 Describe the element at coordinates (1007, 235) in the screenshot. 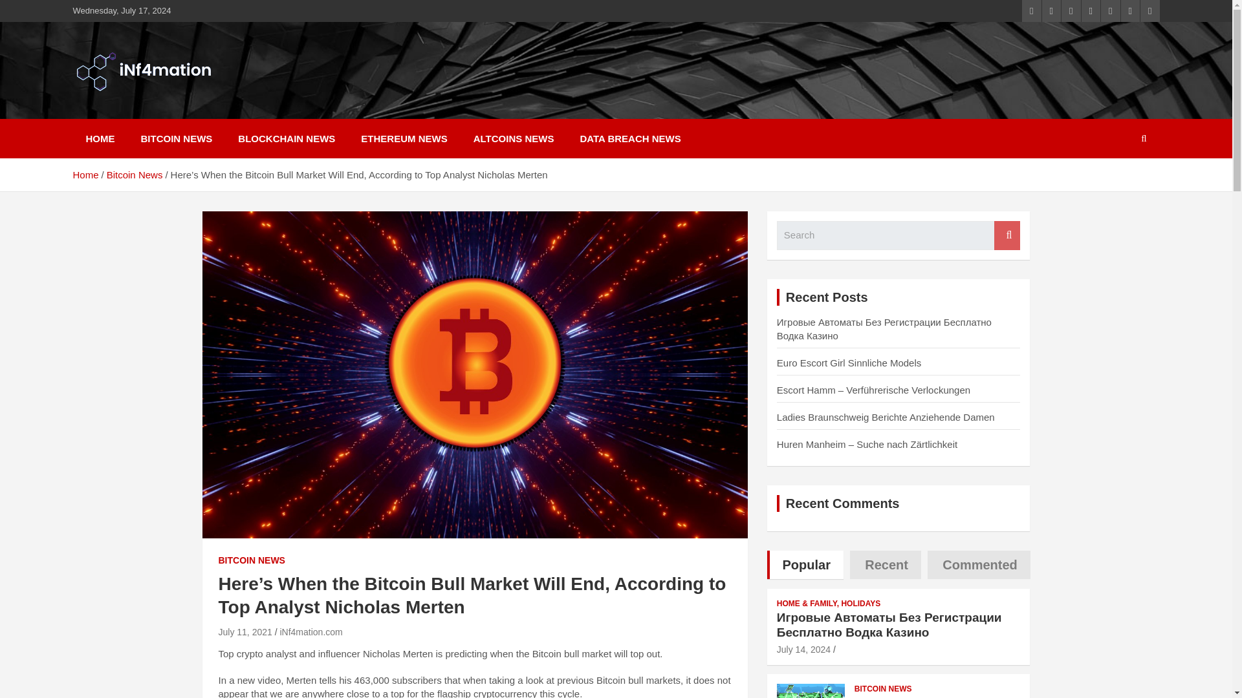

I see `Search` at that location.